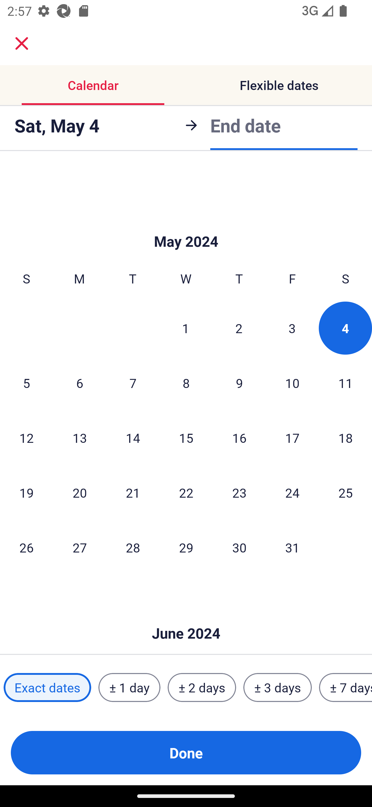  Describe the element at coordinates (346, 688) in the screenshot. I see `± 7 days` at that location.